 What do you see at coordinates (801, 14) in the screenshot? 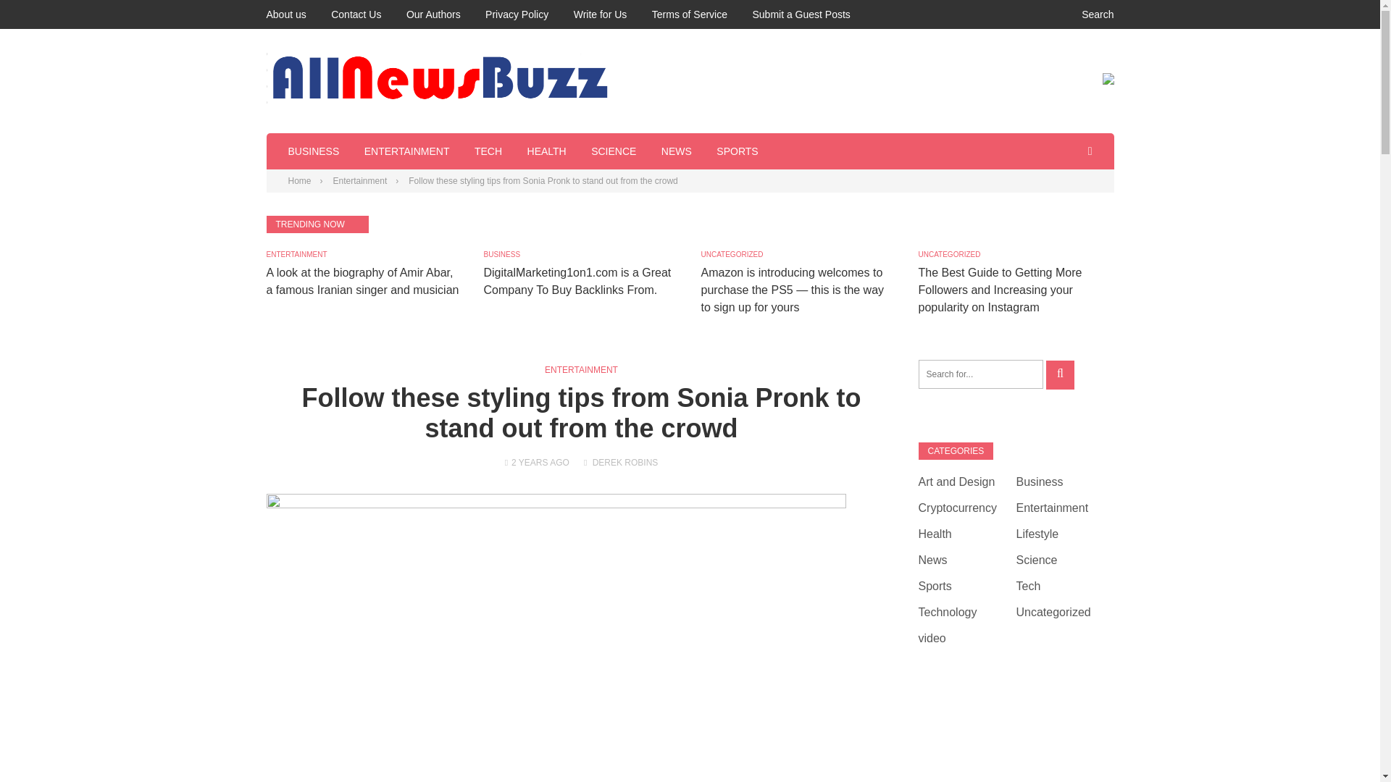
I see `Submit a Guest Posts` at bounding box center [801, 14].